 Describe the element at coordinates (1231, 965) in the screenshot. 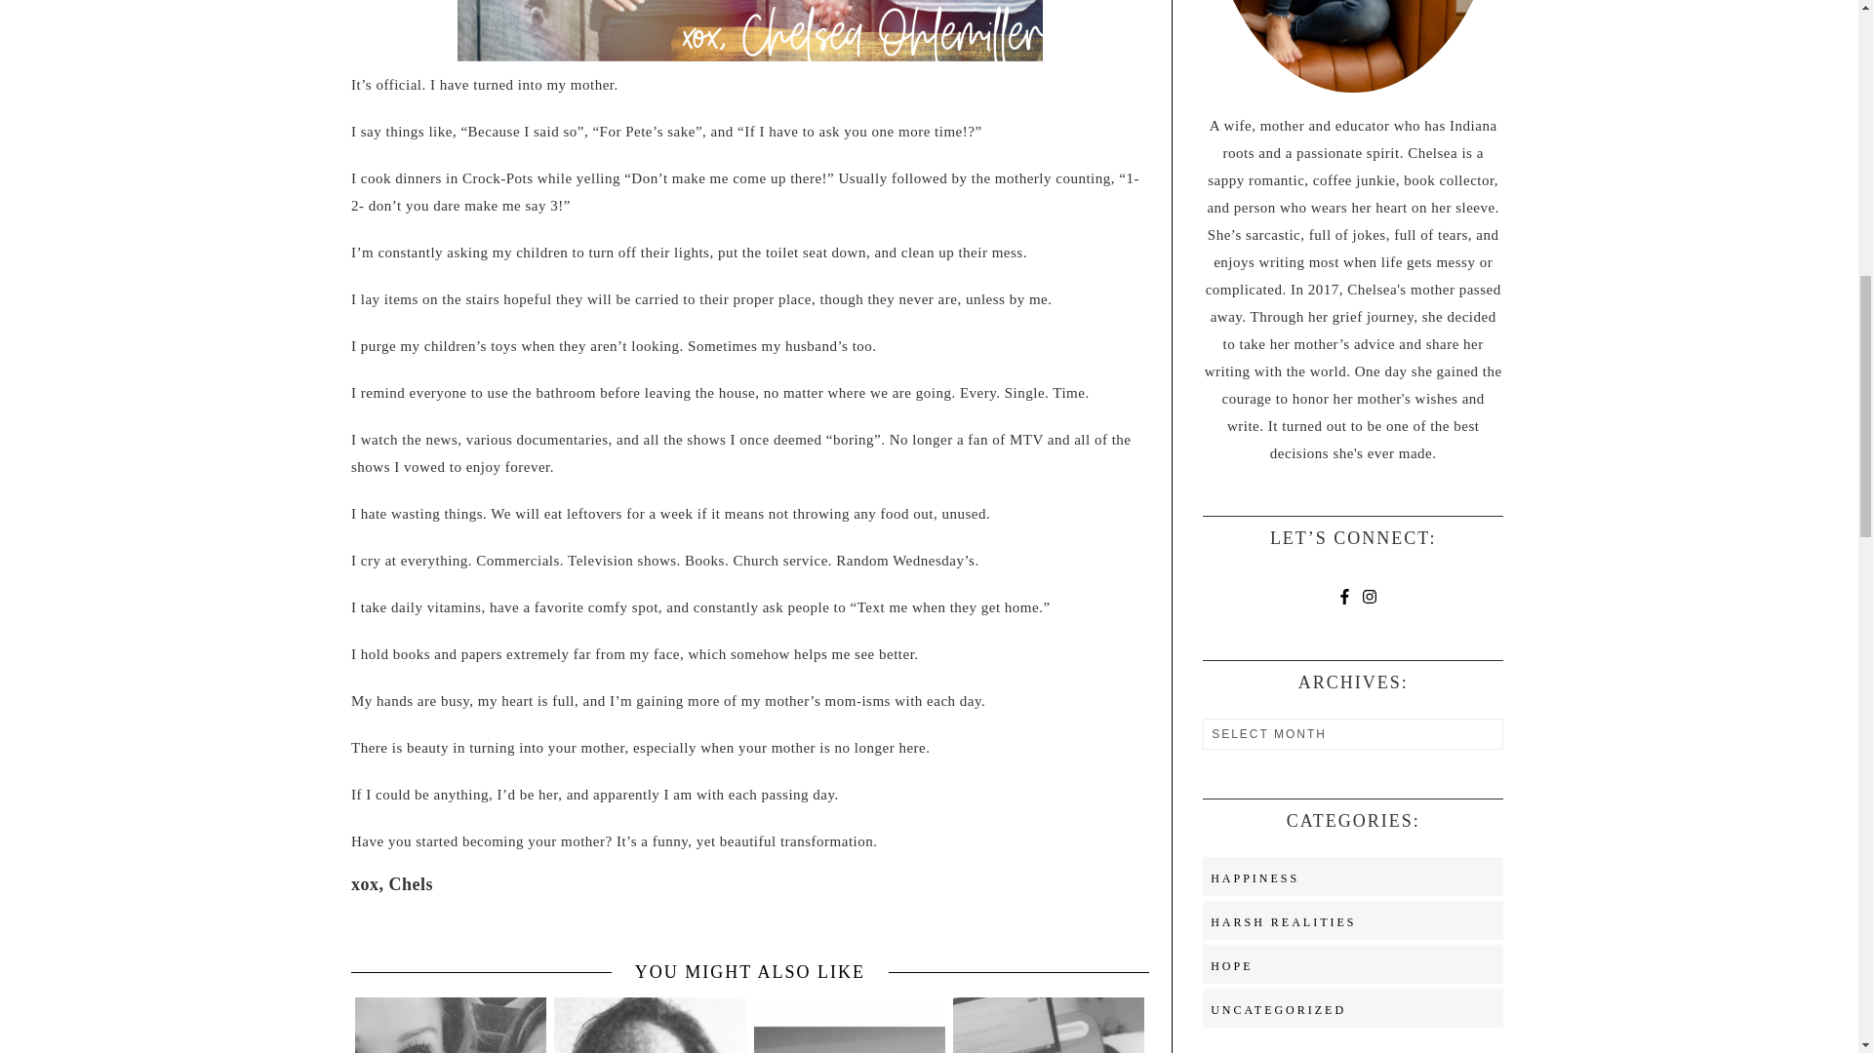

I see `HOPE` at that location.